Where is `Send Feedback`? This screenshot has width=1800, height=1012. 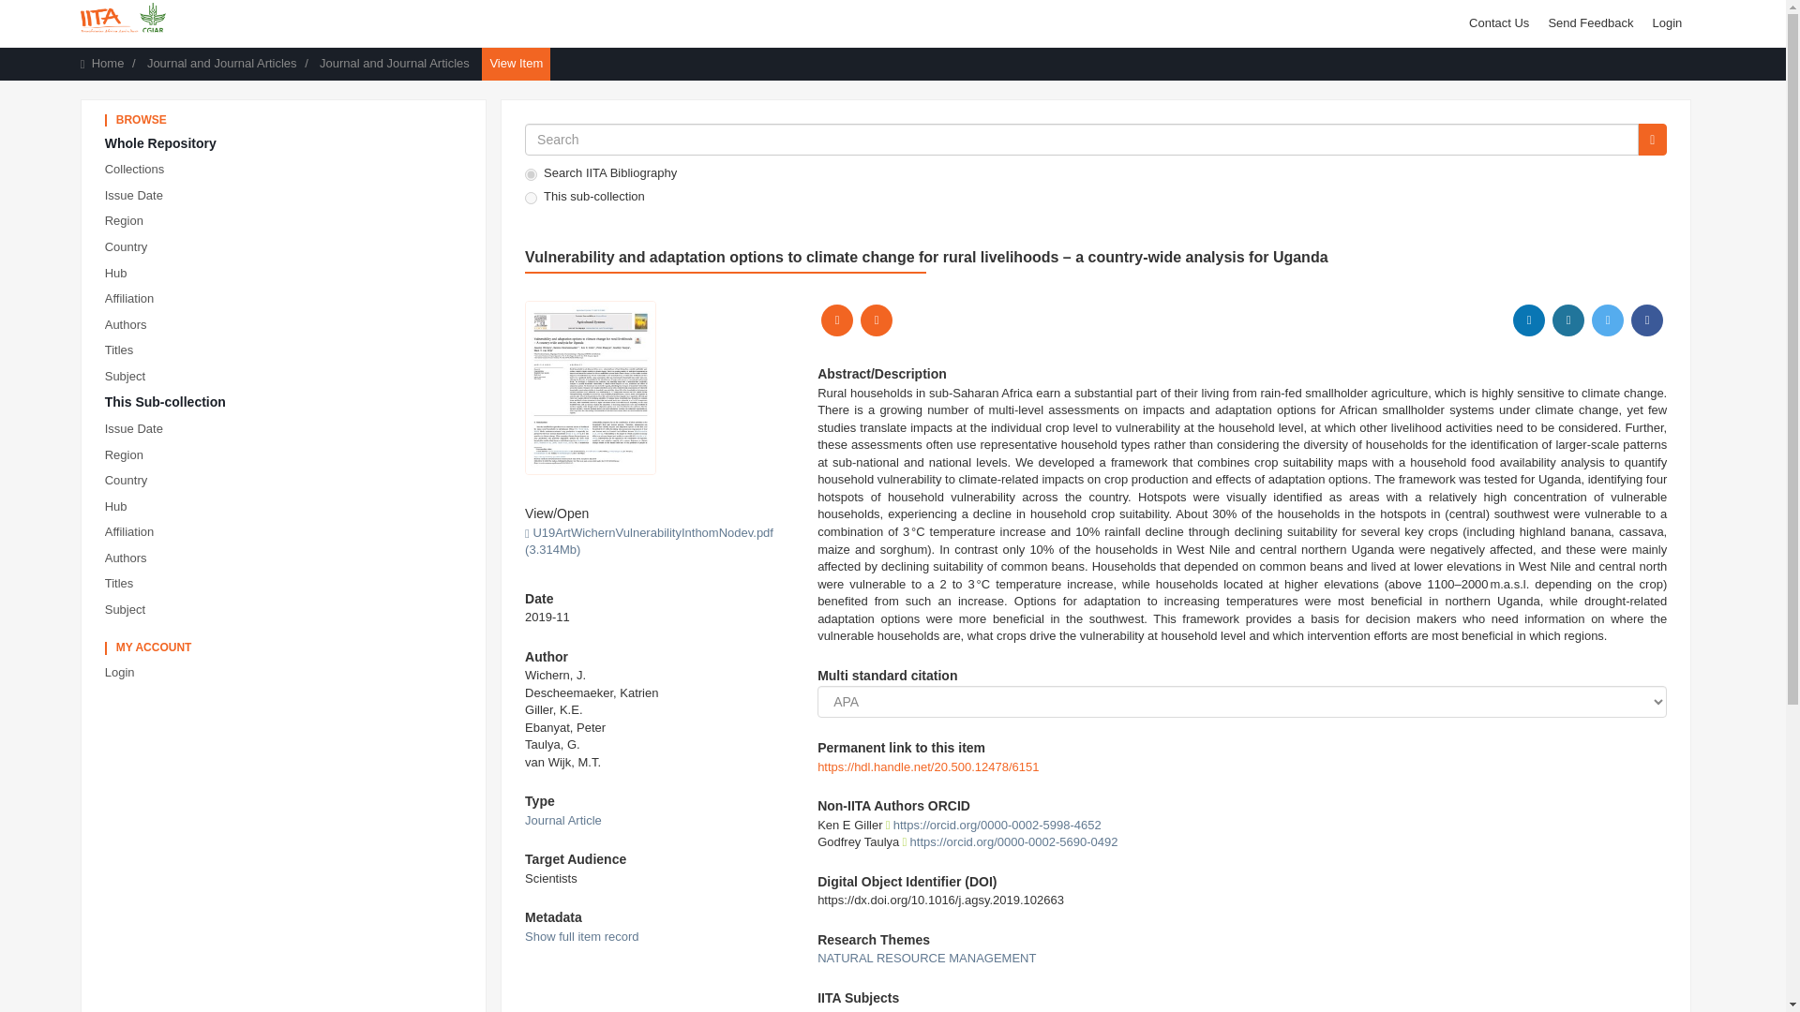 Send Feedback is located at coordinates (1590, 22).